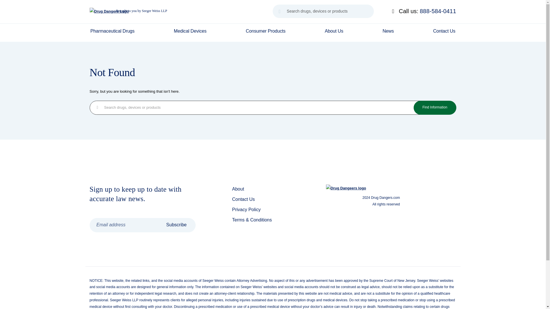  I want to click on Medical Devices, so click(190, 33).